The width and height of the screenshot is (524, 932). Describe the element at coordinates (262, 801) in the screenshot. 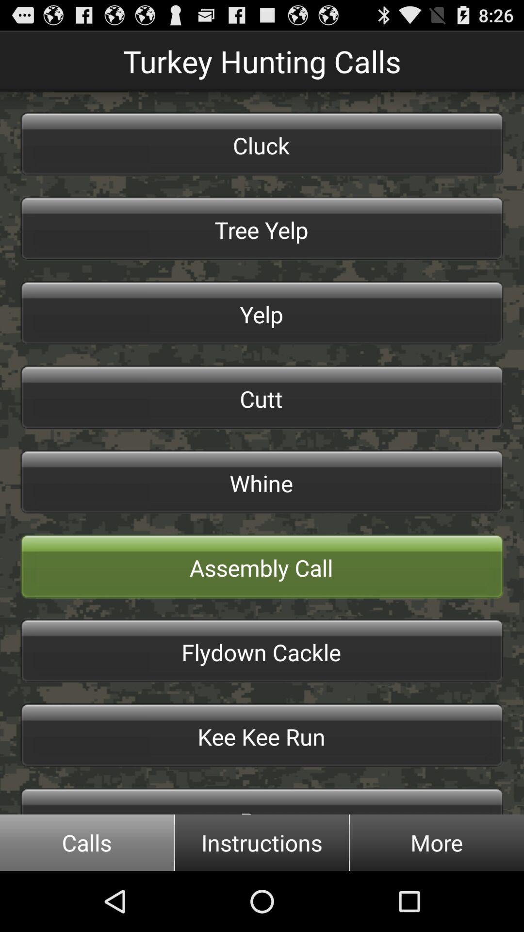

I see `flip until purr button` at that location.